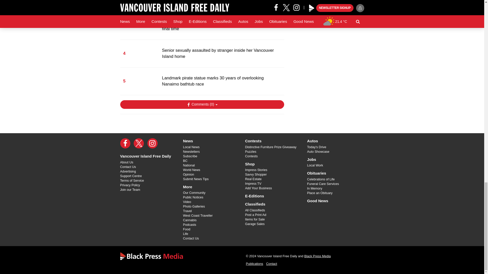  Describe the element at coordinates (139, 143) in the screenshot. I see `X` at that location.